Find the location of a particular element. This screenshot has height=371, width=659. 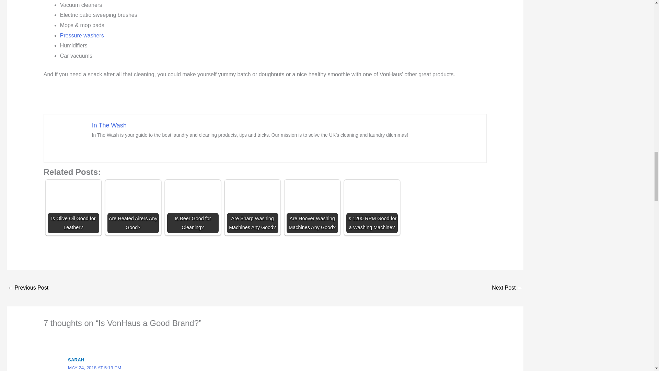

MAY 24, 2018 AT 5:19 PM is located at coordinates (94, 368).